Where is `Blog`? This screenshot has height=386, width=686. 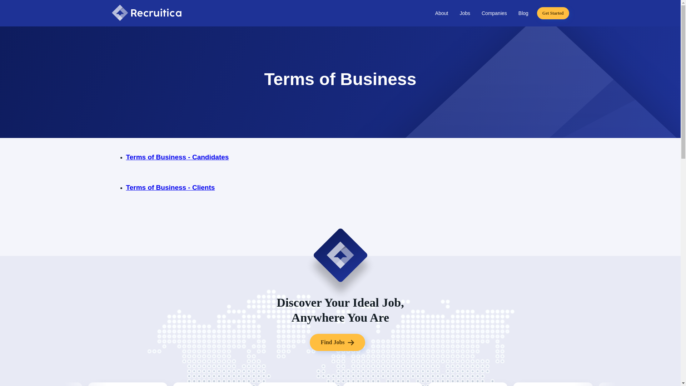 Blog is located at coordinates (523, 13).